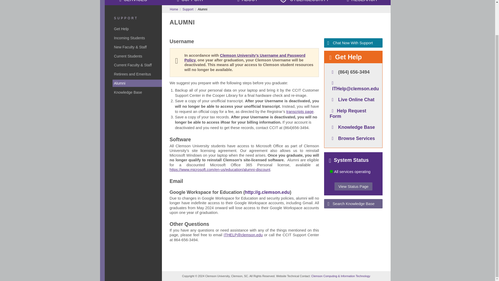 This screenshot has width=499, height=281. Describe the element at coordinates (305, 3) in the screenshot. I see `  CYBERSECURITY` at that location.